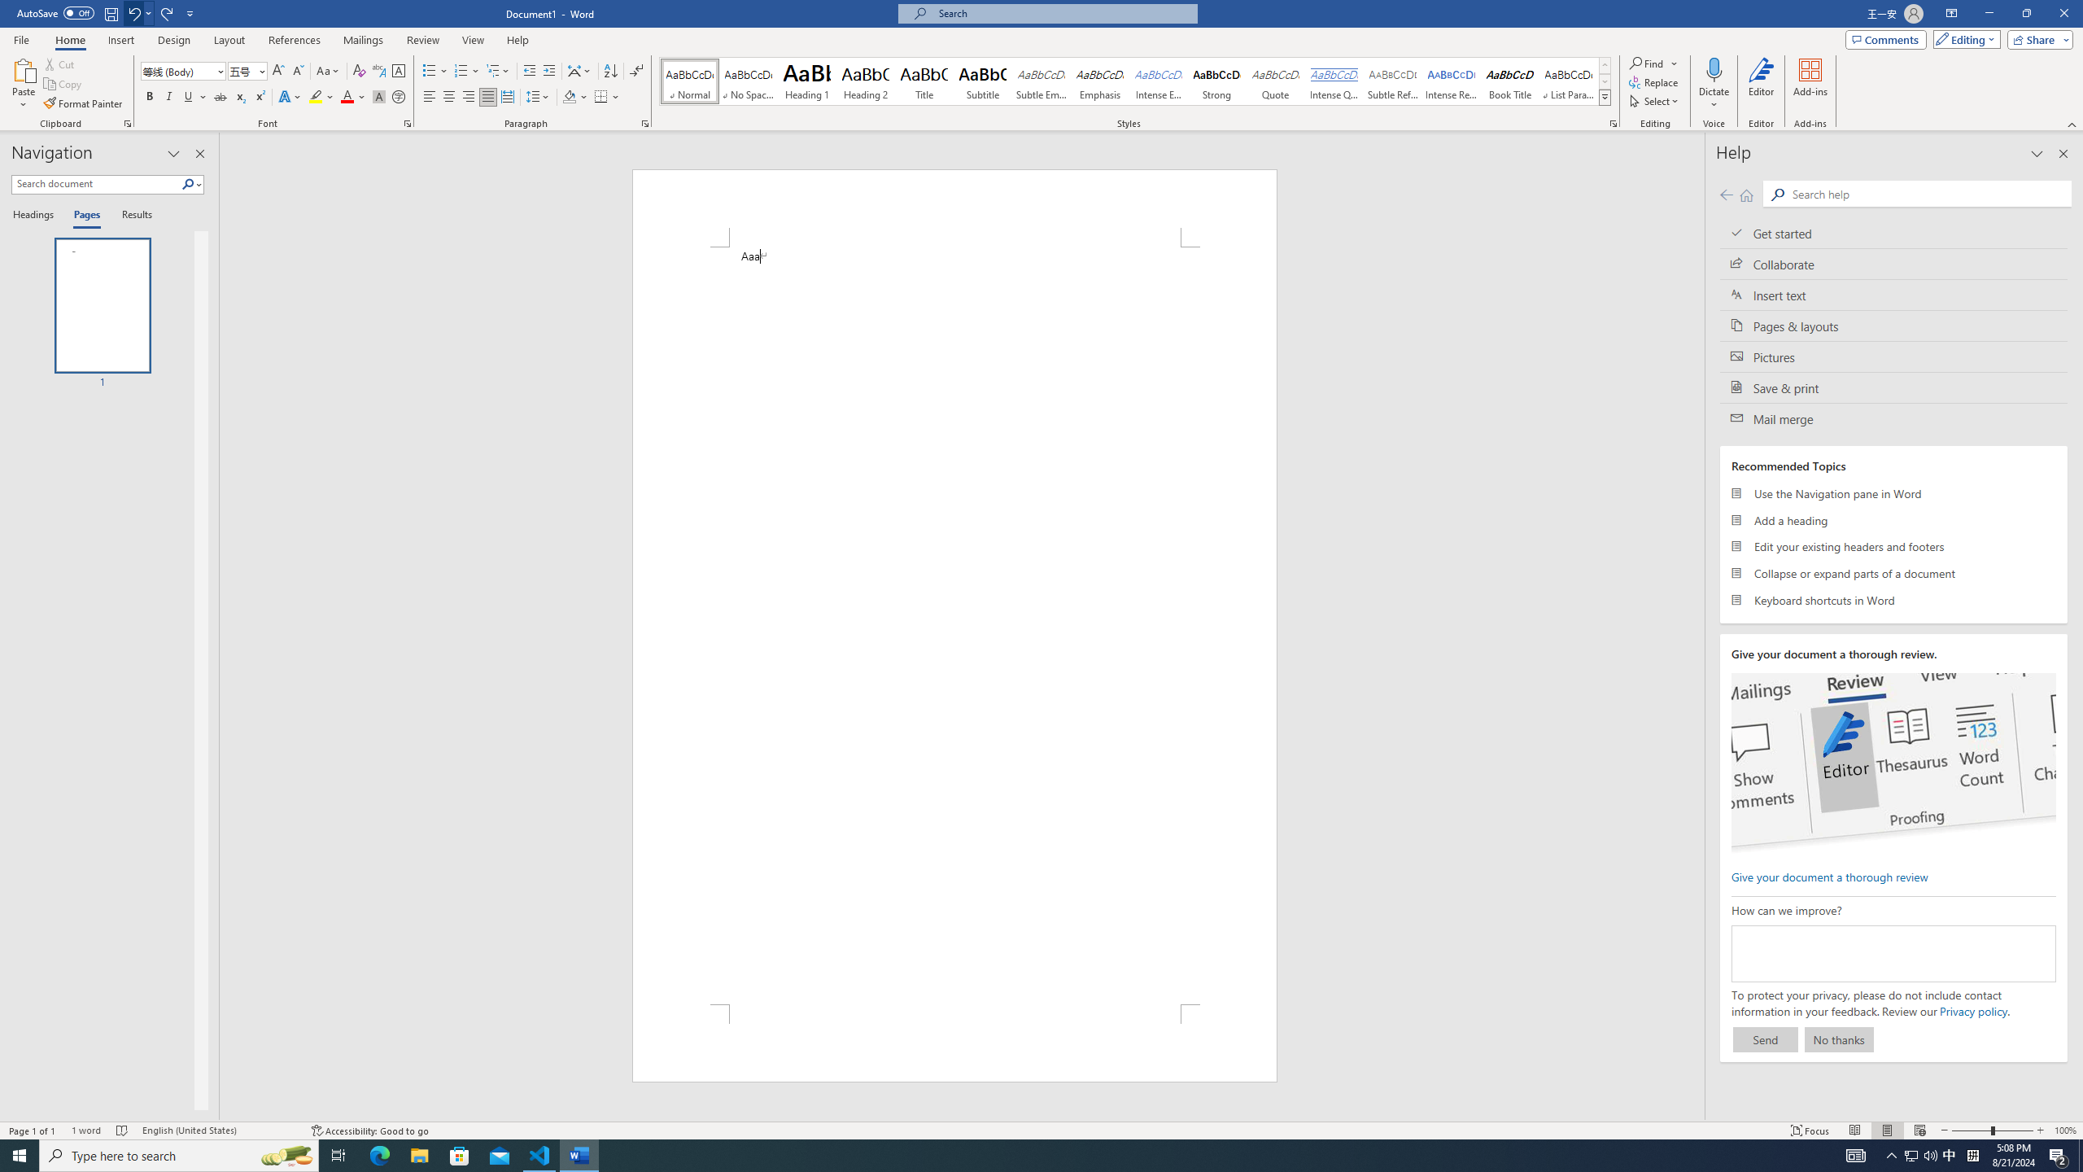  Describe the element at coordinates (1894, 356) in the screenshot. I see `Pictures` at that location.